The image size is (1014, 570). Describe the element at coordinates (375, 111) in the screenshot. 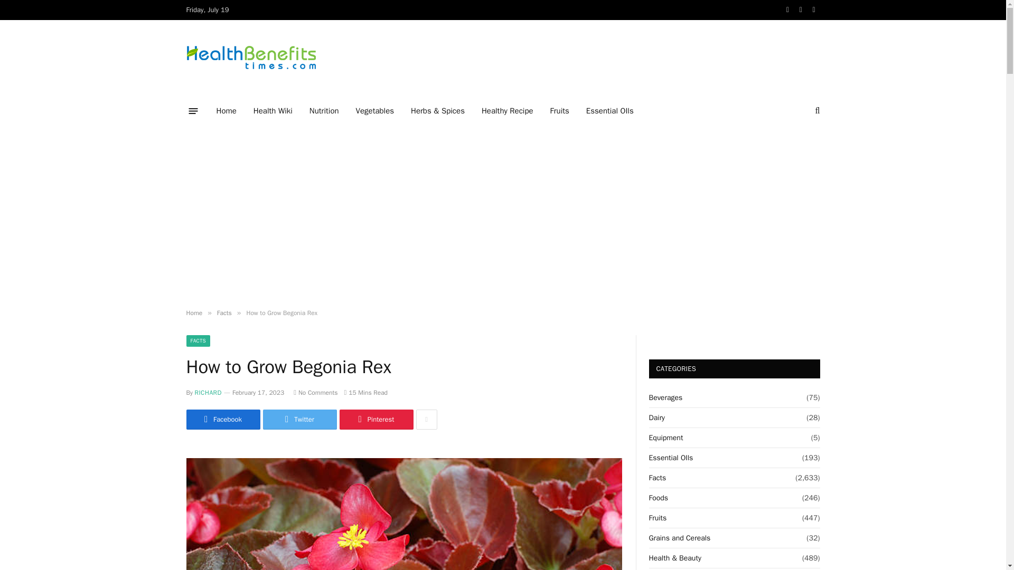

I see `Vegetables` at that location.